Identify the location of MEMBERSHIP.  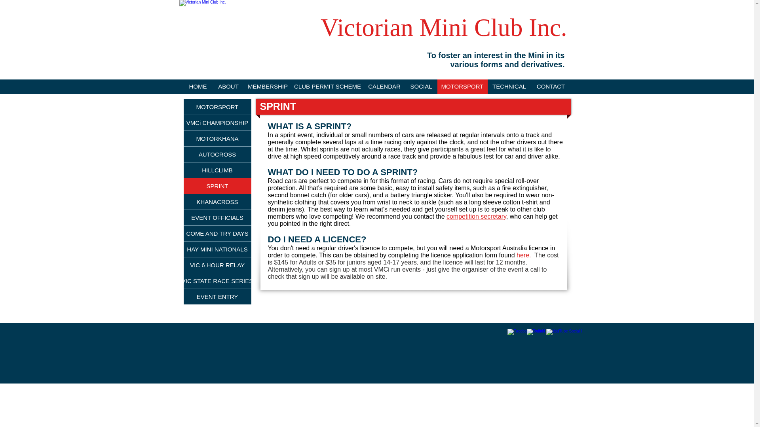
(268, 86).